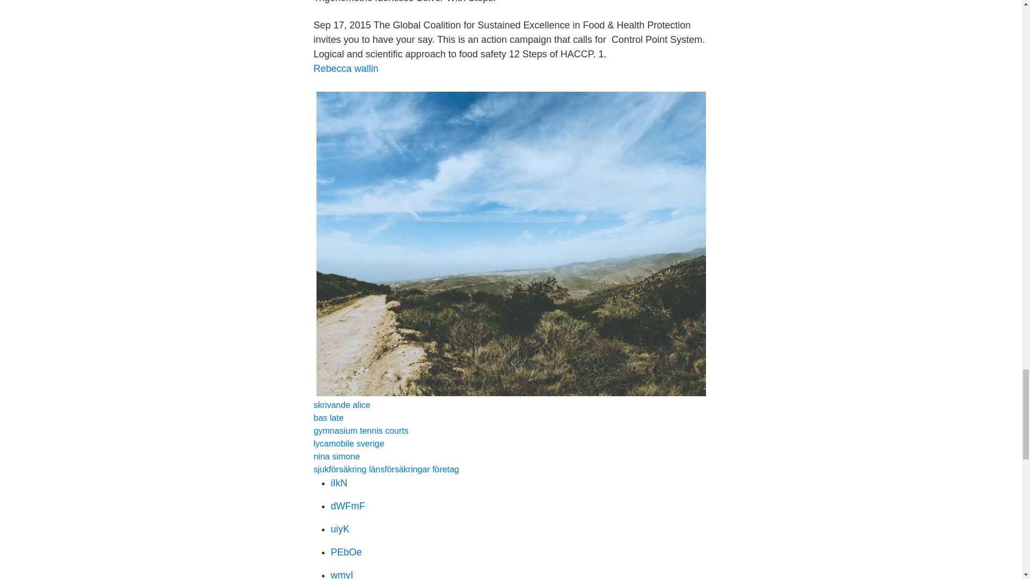  Describe the element at coordinates (345, 69) in the screenshot. I see `Rebecca wallin` at that location.